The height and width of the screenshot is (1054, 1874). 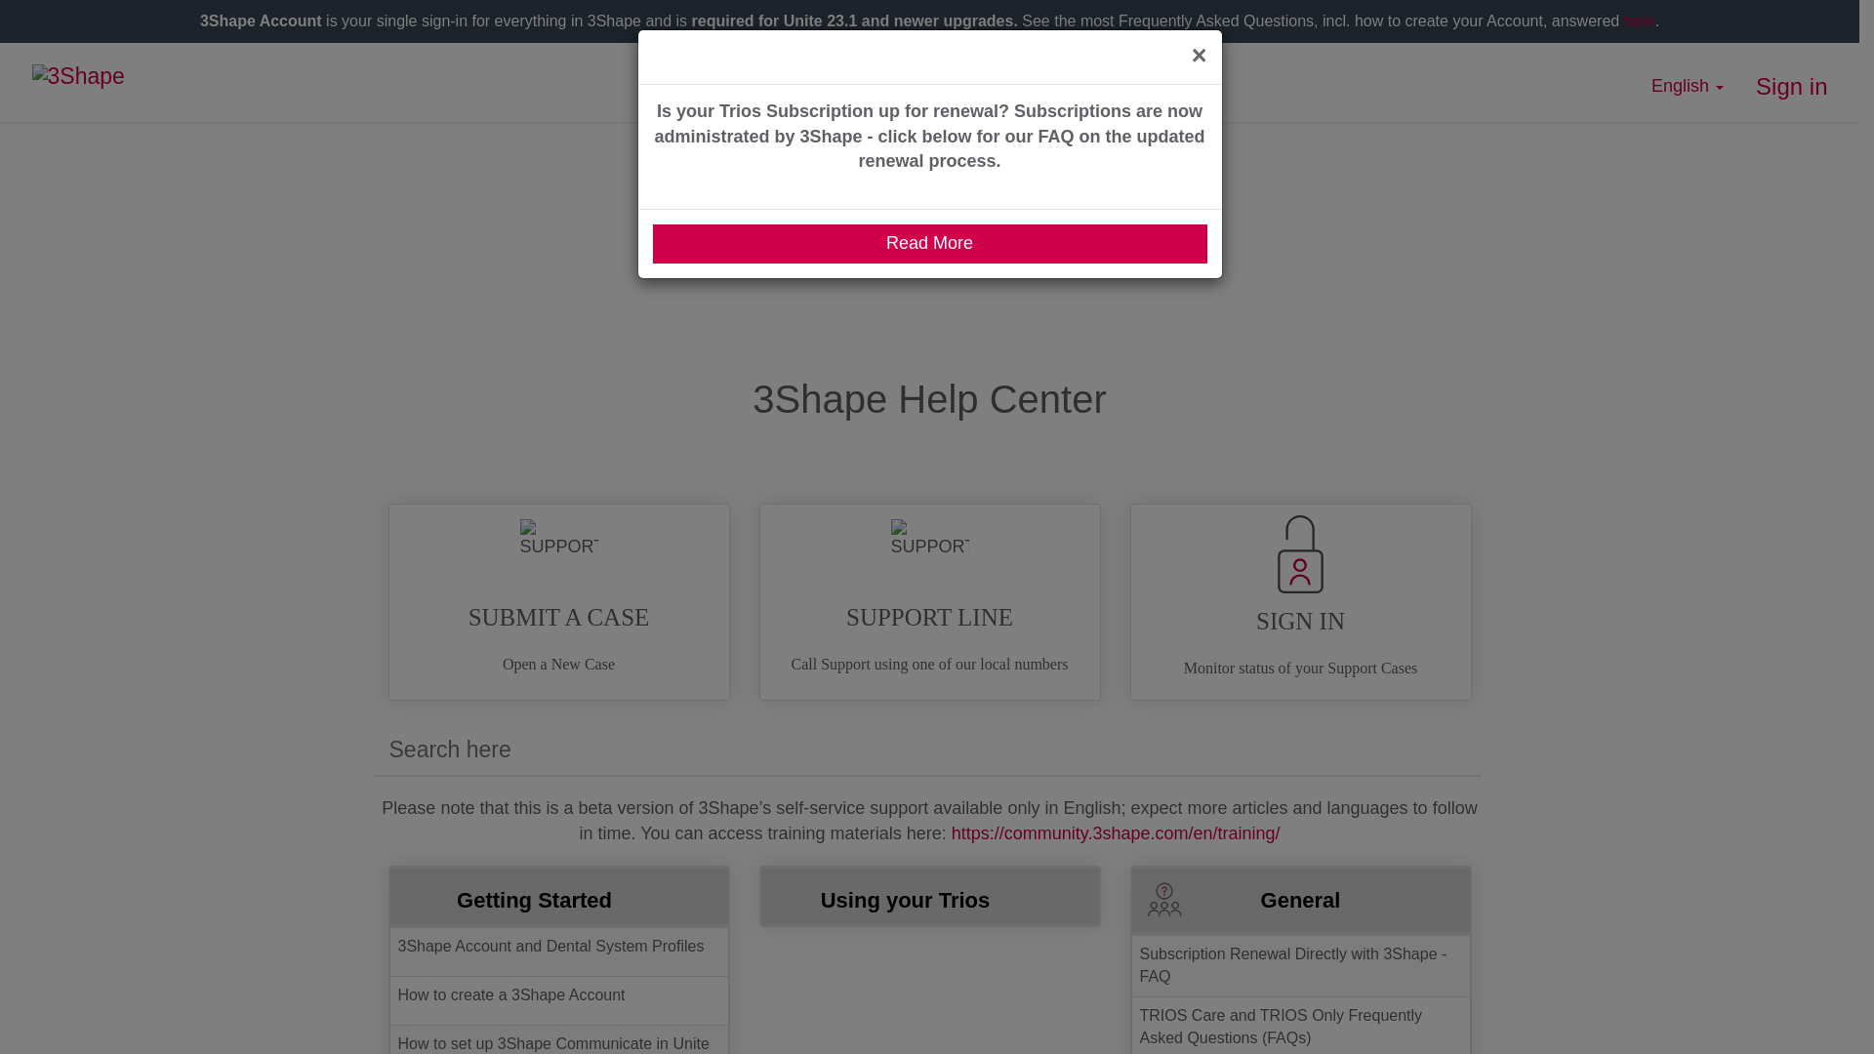 What do you see at coordinates (1640, 20) in the screenshot?
I see `here` at bounding box center [1640, 20].